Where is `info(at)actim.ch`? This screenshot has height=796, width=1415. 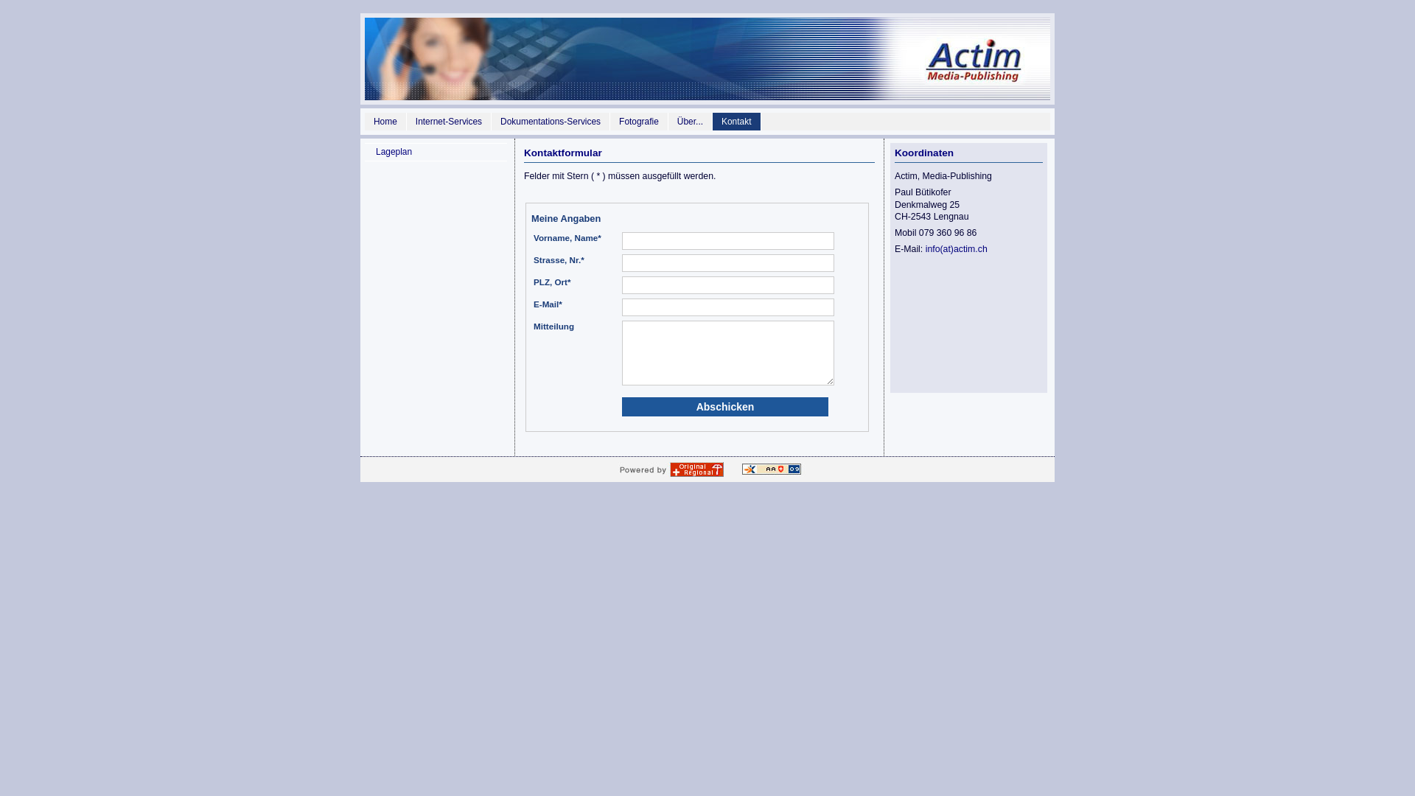
info(at)actim.ch is located at coordinates (957, 249).